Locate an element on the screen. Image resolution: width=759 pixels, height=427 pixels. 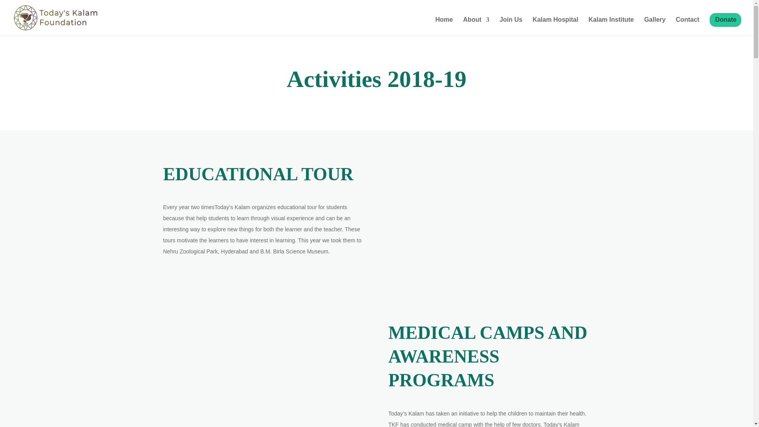
About is located at coordinates (476, 26).